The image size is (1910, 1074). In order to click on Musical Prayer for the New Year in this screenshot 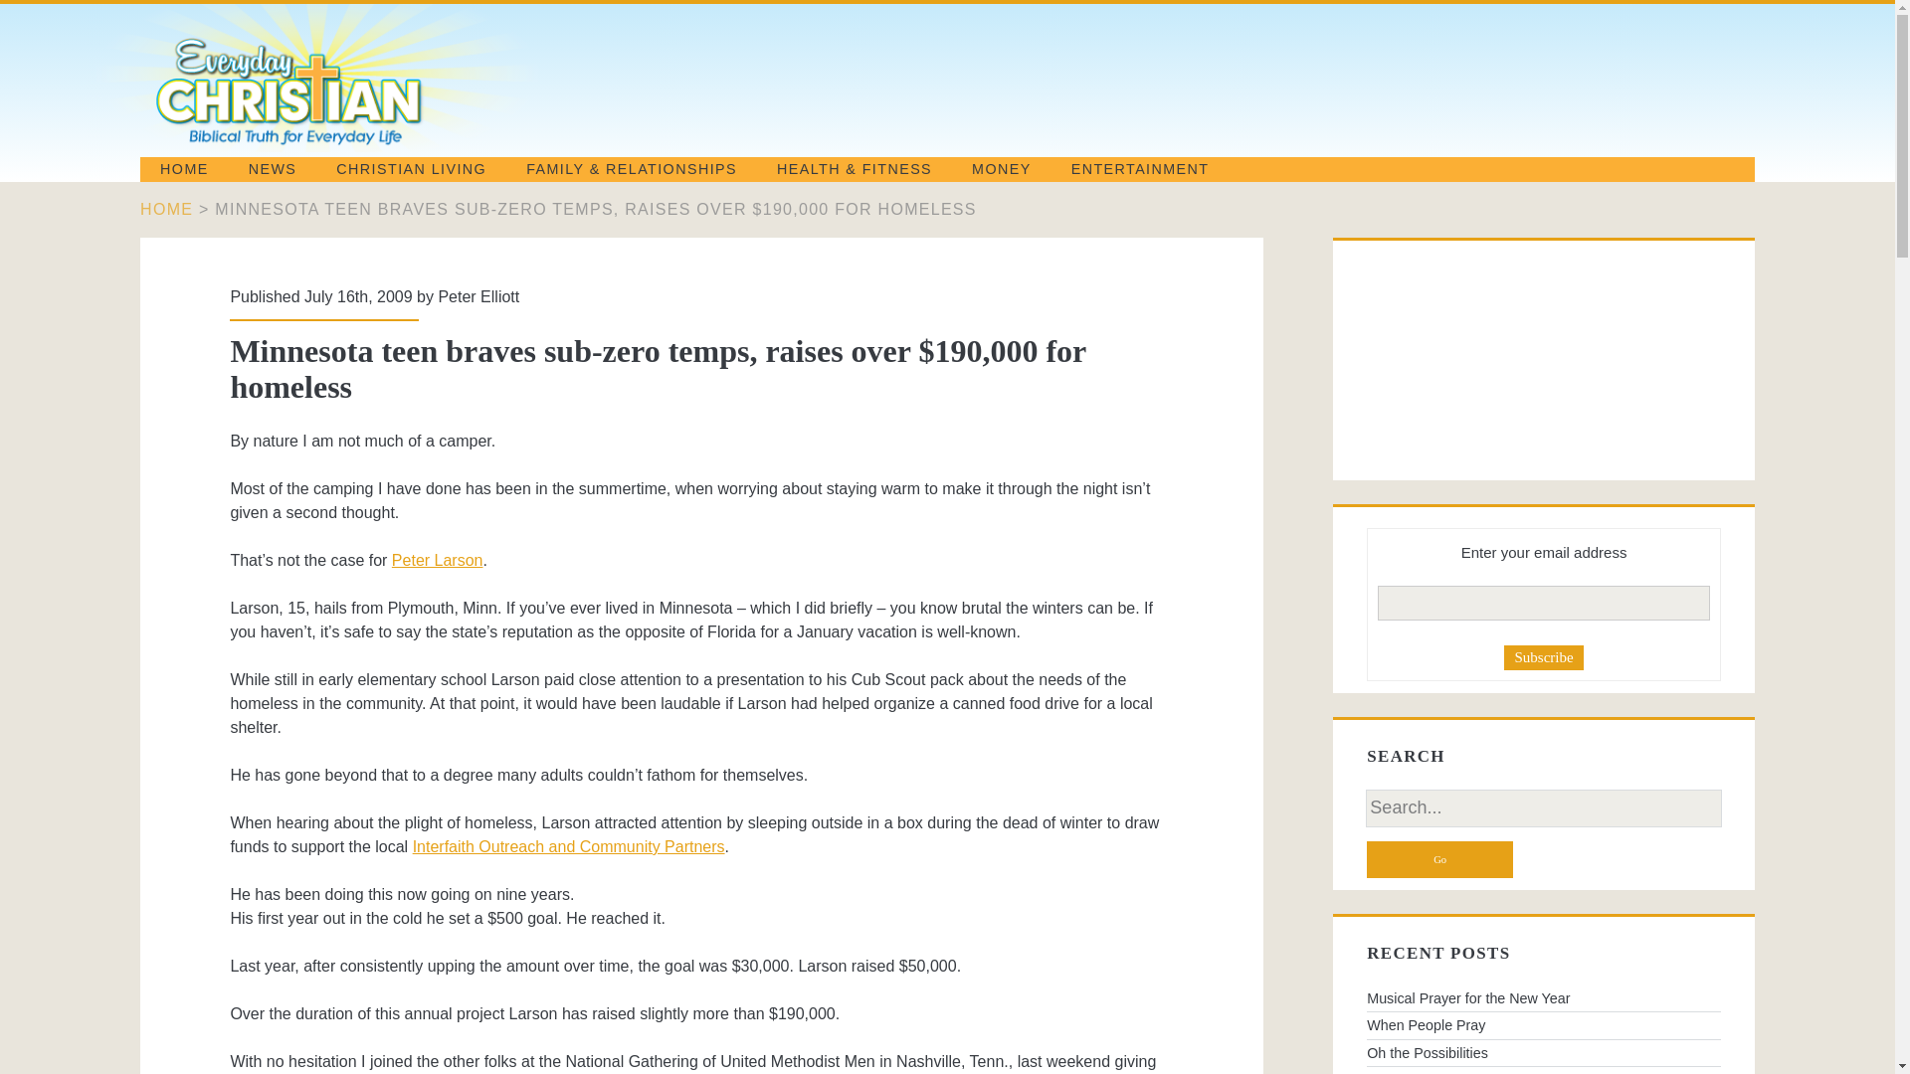, I will do `click(1544, 998)`.